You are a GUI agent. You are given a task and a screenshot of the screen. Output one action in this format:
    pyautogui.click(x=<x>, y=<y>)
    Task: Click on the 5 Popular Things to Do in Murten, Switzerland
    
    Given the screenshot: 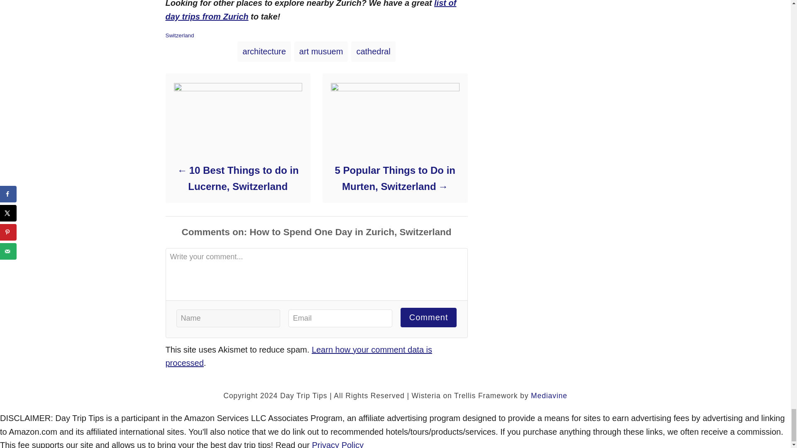 What is the action you would take?
    pyautogui.click(x=394, y=178)
    